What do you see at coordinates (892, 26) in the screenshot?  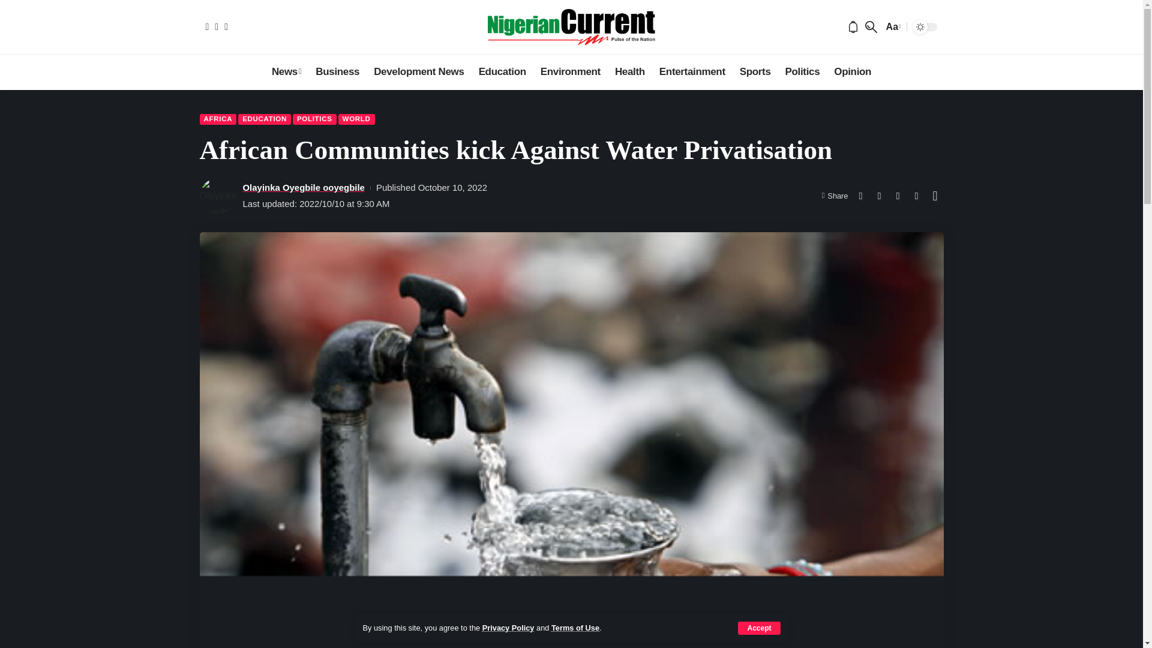 I see `Aa` at bounding box center [892, 26].